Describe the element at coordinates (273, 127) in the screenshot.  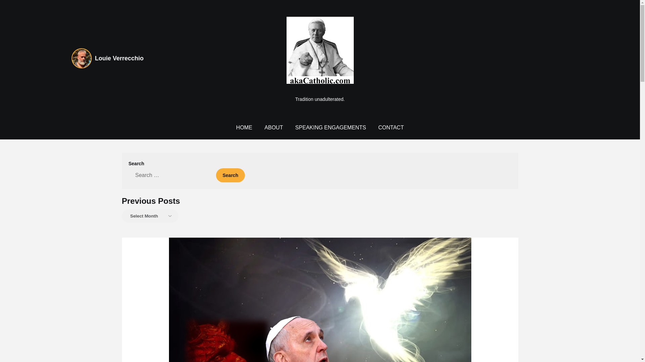
I see `ABOUT` at that location.